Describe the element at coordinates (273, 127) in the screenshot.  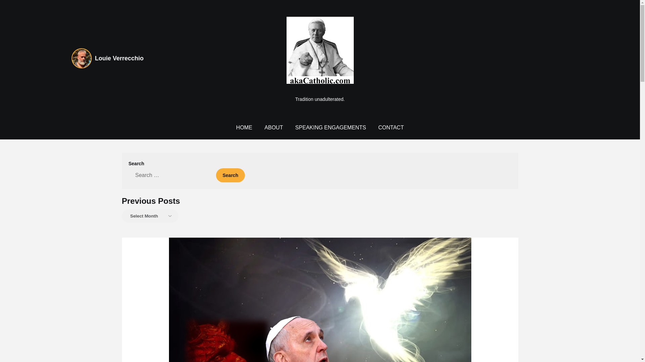
I see `ABOUT` at that location.